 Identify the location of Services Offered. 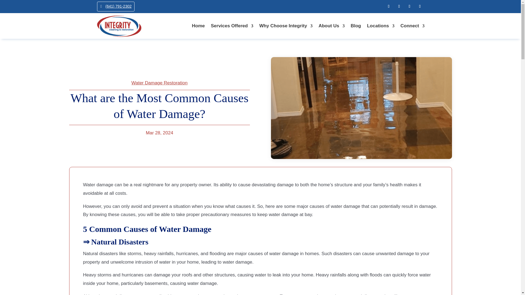
(232, 26).